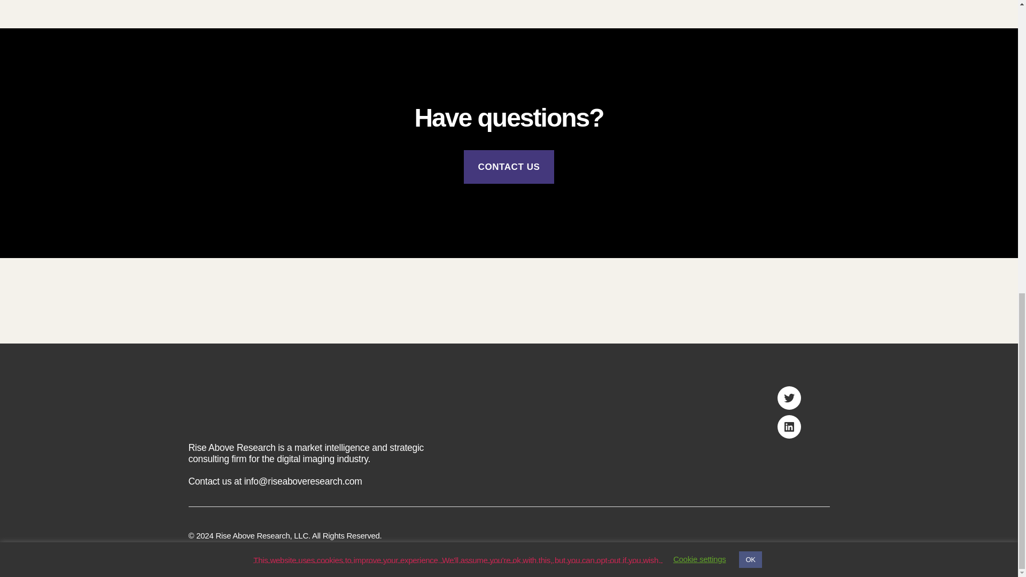 The image size is (1026, 577). Describe the element at coordinates (509, 167) in the screenshot. I see `CONTACT US` at that location.